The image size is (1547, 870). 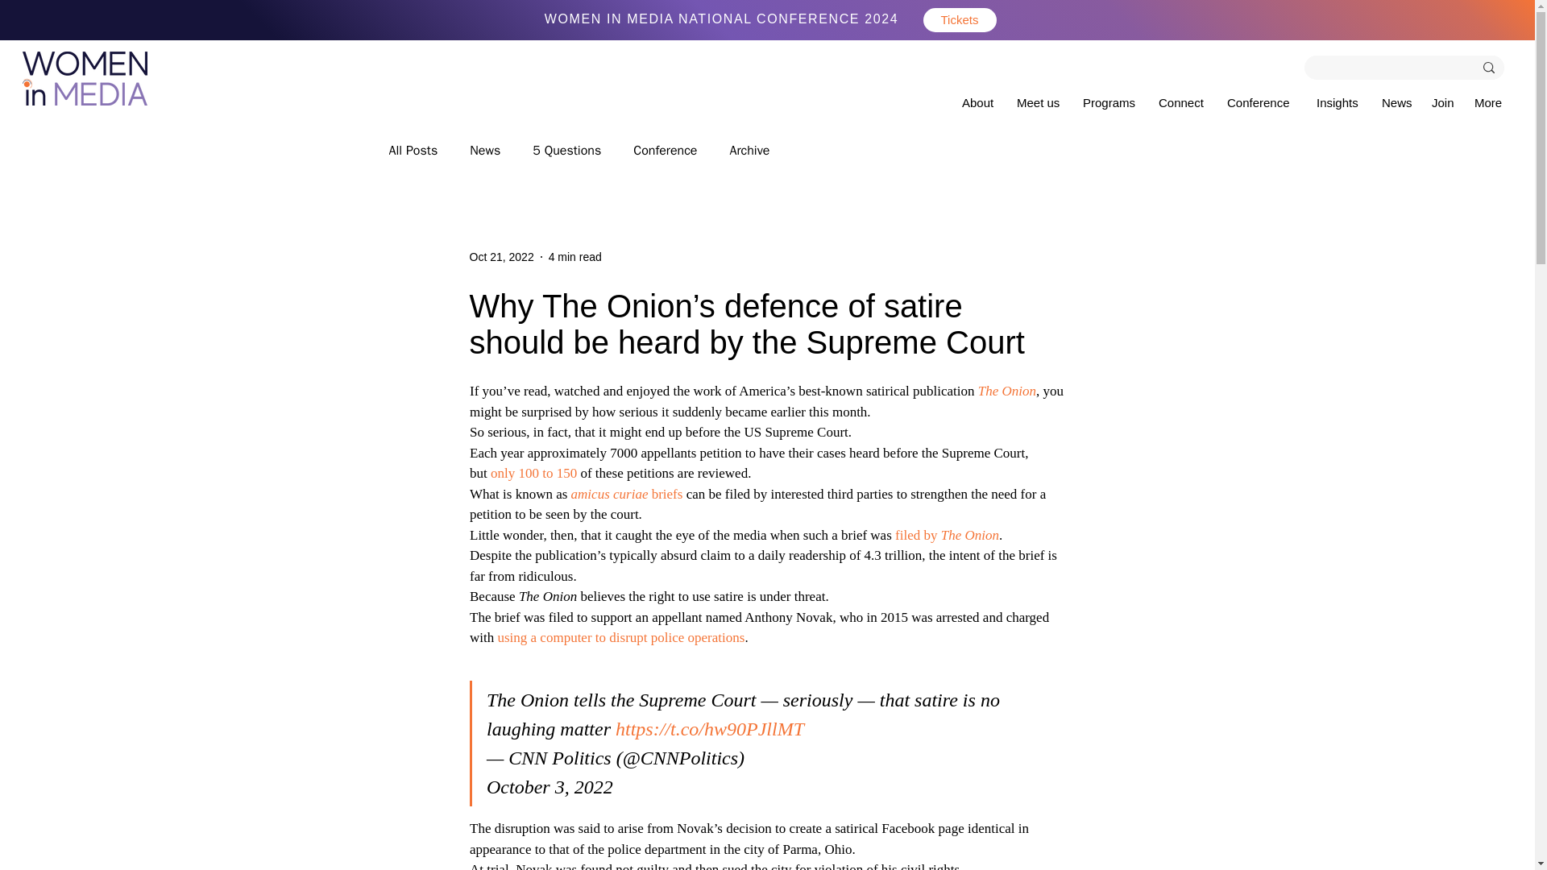 What do you see at coordinates (981, 100) in the screenshot?
I see `About` at bounding box center [981, 100].